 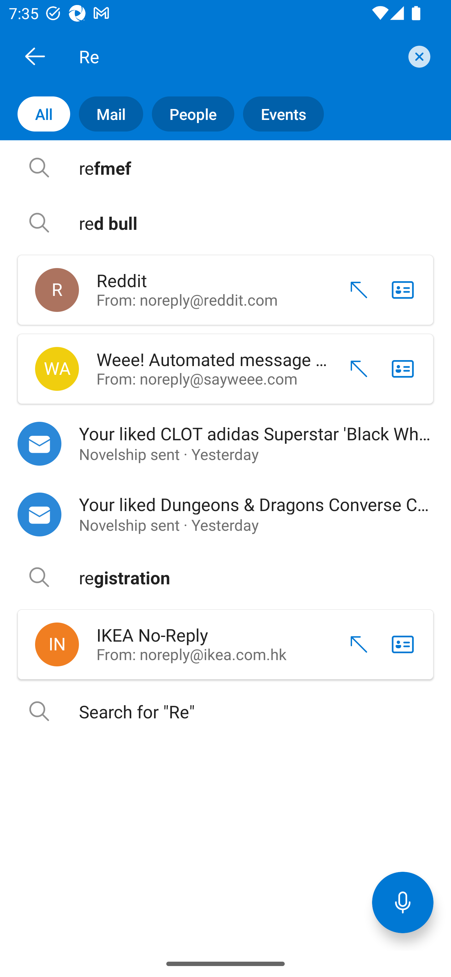 What do you see at coordinates (355, 369) in the screenshot?
I see `Contact elevation` at bounding box center [355, 369].